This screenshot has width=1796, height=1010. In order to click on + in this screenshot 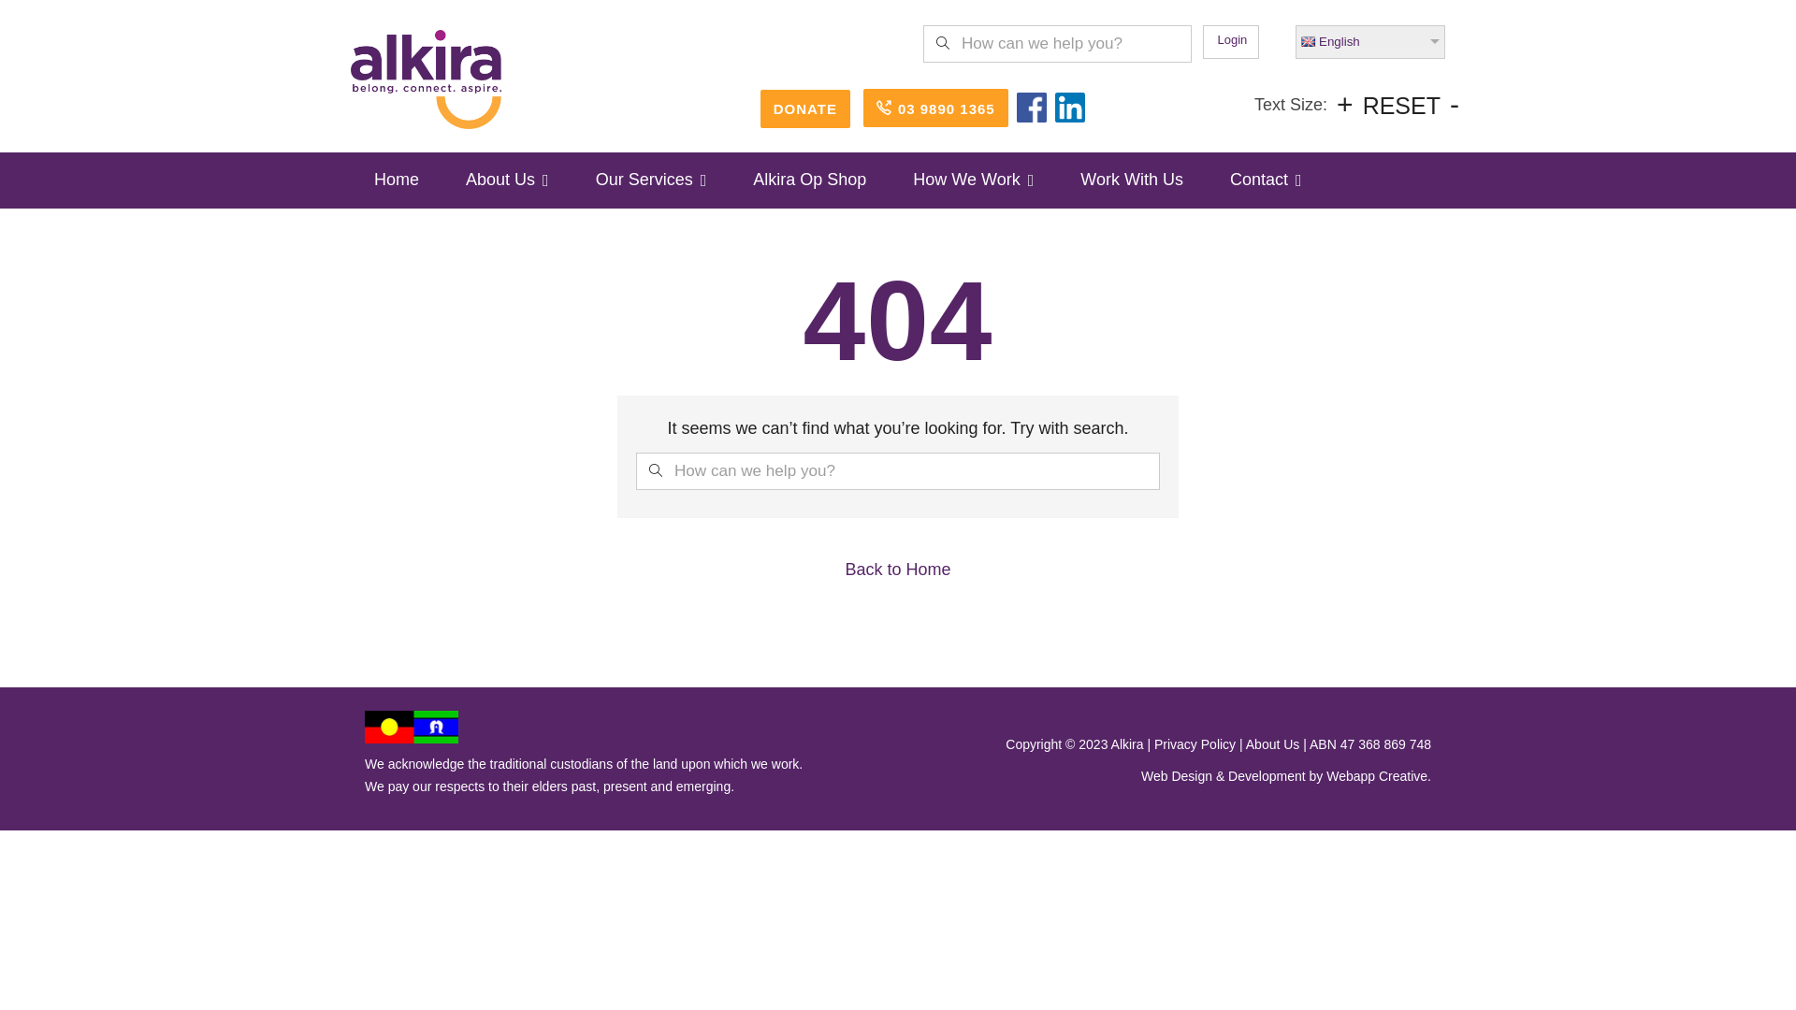, I will do `click(1345, 105)`.